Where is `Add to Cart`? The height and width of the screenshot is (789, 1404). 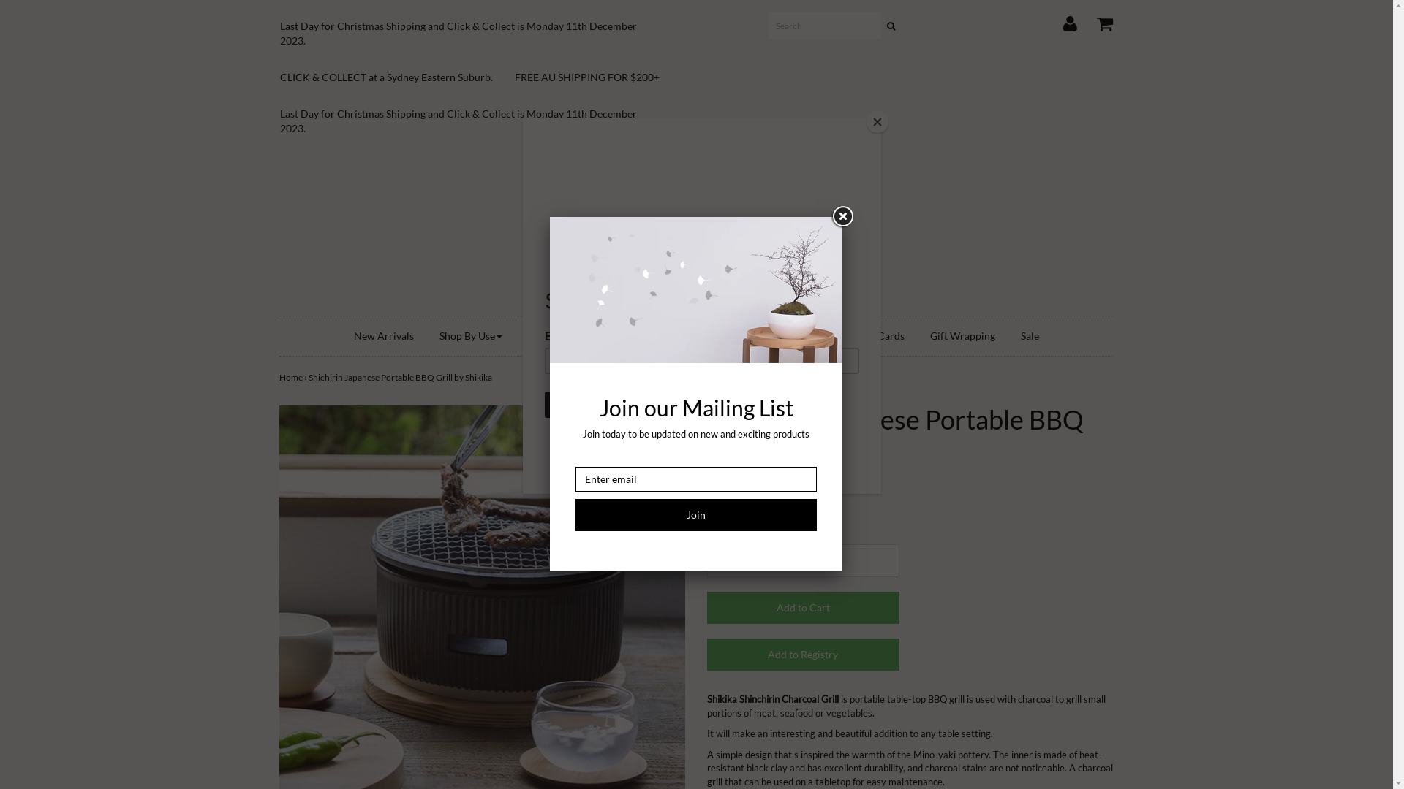 Add to Cart is located at coordinates (803, 608).